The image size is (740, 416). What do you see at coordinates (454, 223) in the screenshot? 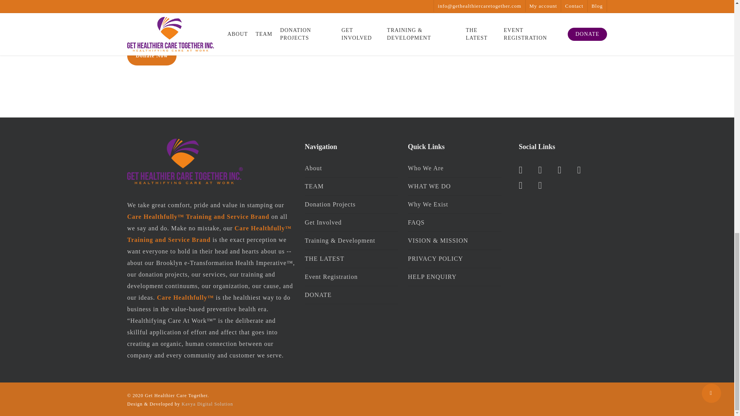
I see `FAQS` at bounding box center [454, 223].